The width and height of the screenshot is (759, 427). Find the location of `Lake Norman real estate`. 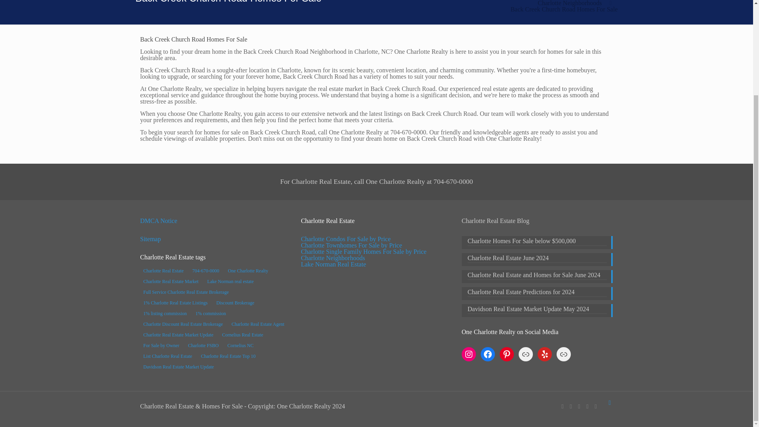

Lake Norman real estate is located at coordinates (230, 281).